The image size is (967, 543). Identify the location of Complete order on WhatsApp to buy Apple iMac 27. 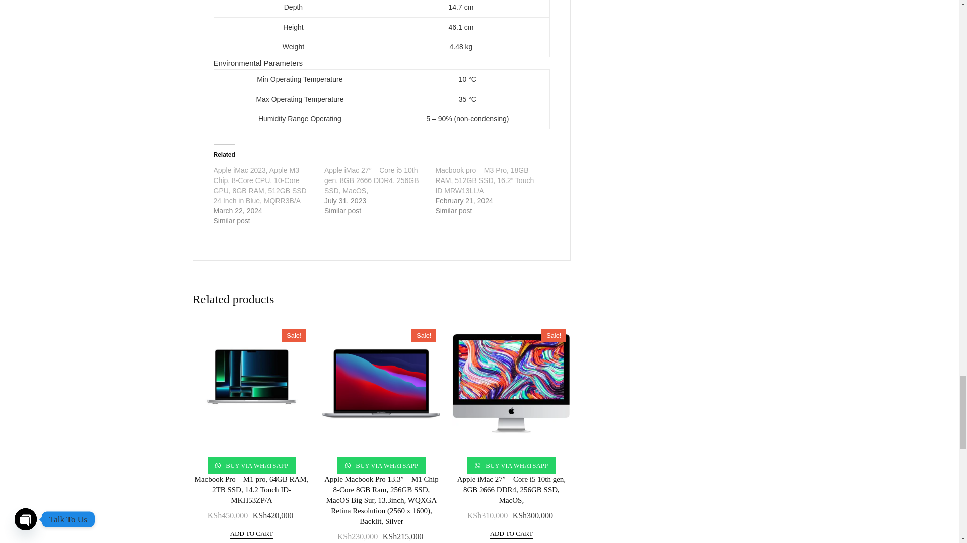
(512, 466).